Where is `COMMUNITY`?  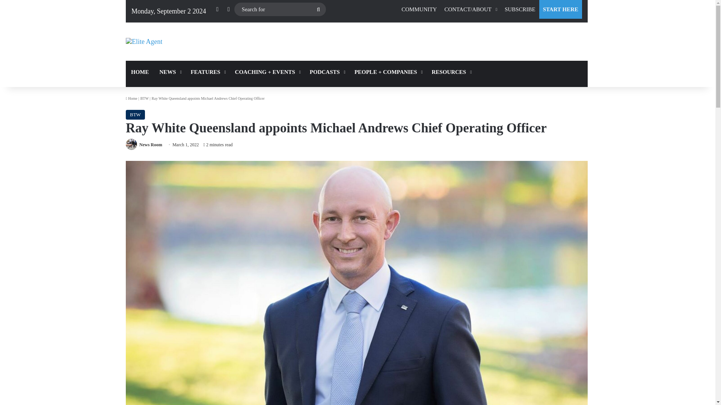
COMMUNITY is located at coordinates (419, 9).